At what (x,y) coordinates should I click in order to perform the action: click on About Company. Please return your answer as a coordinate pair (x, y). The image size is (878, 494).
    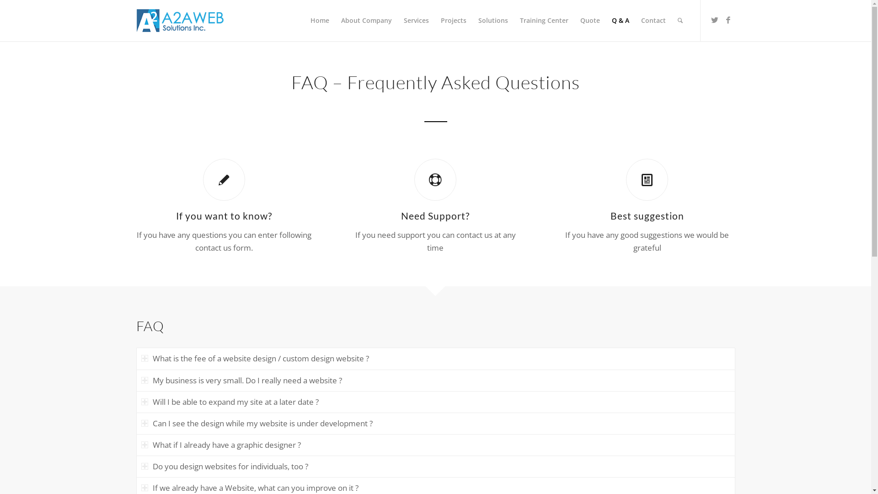
    Looking at the image, I should click on (366, 21).